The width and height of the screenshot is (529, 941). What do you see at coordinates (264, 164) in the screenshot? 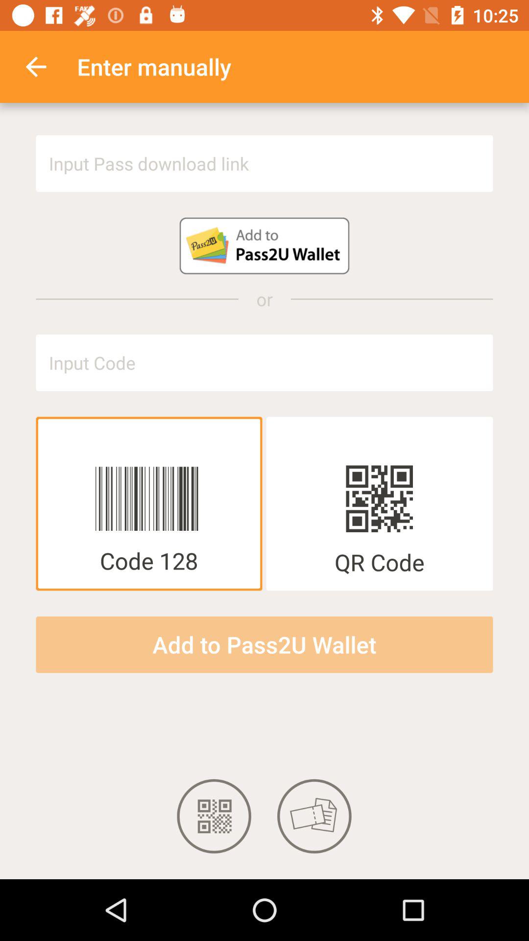
I see `click on the text which is below enter manually` at bounding box center [264, 164].